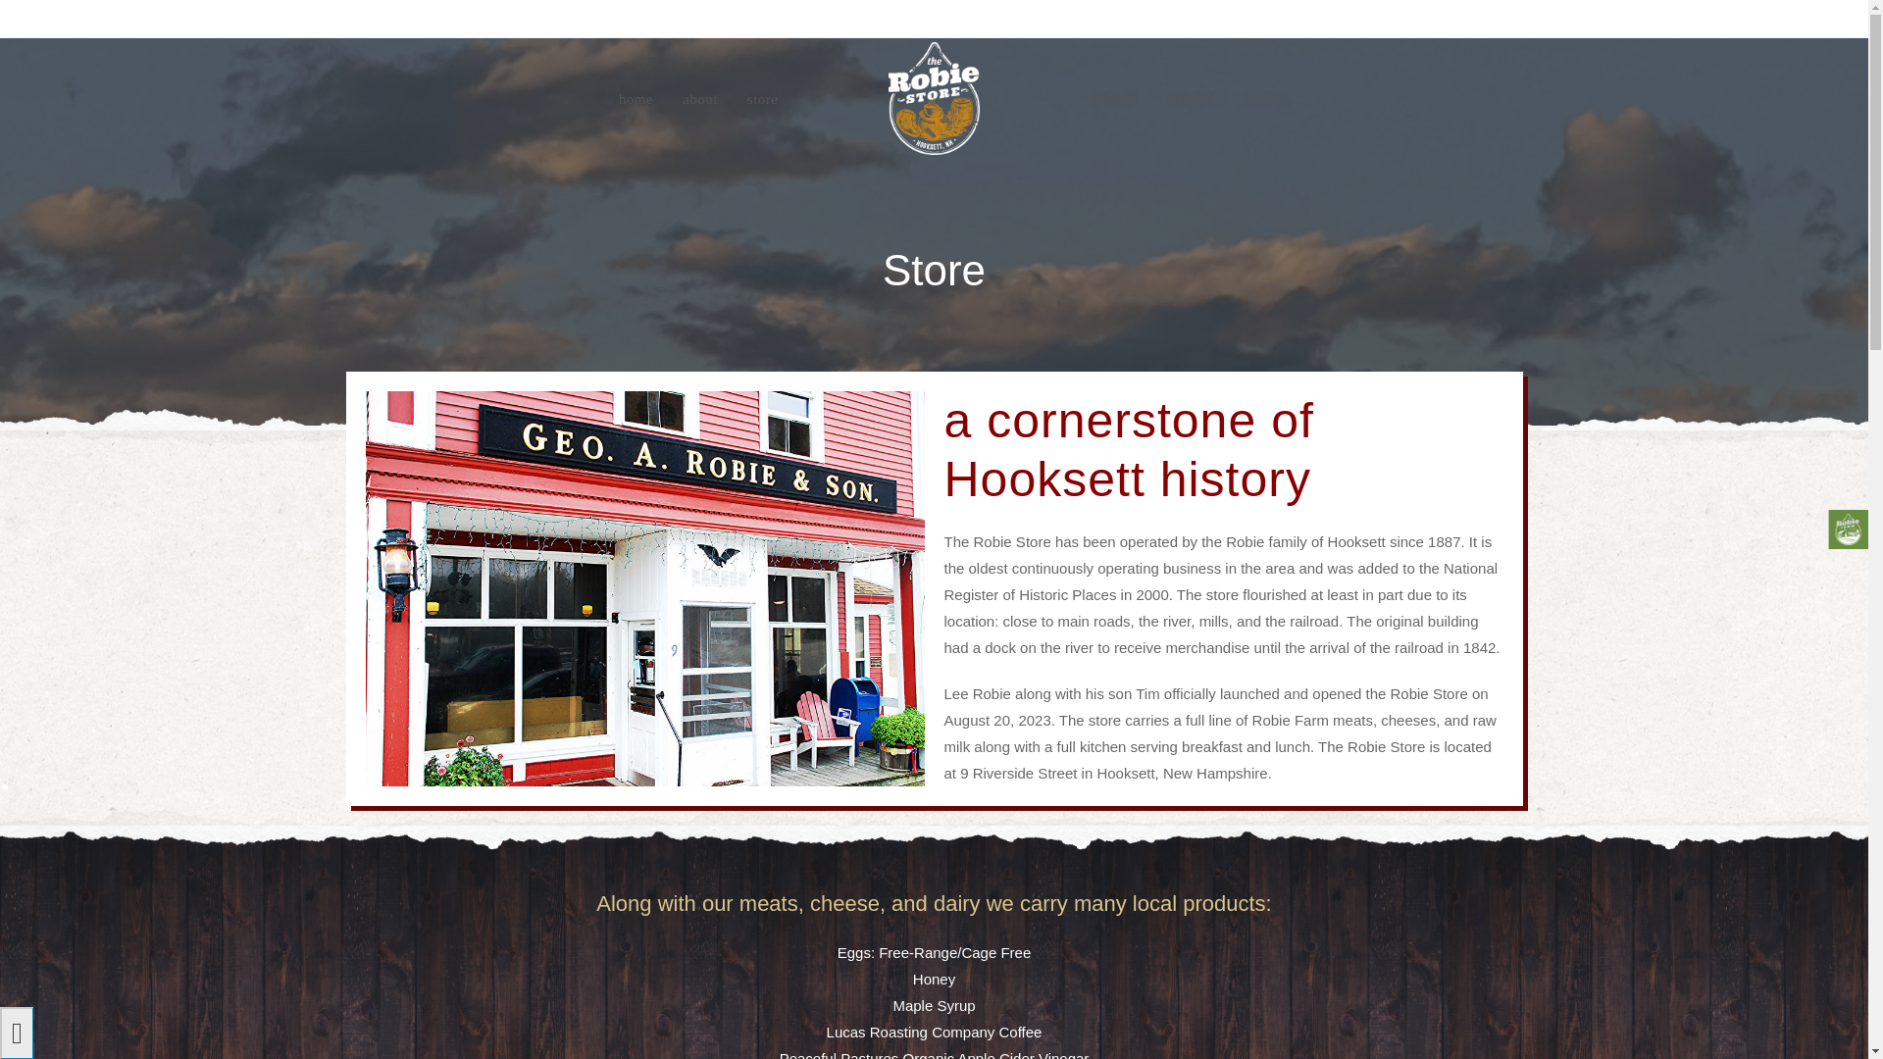  I want to click on butcher, so click(1112, 98).